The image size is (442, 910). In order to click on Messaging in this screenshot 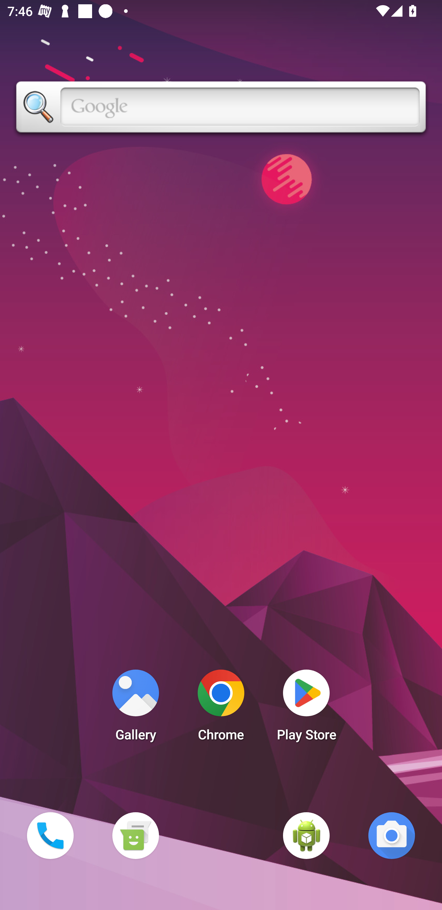, I will do `click(135, 835)`.